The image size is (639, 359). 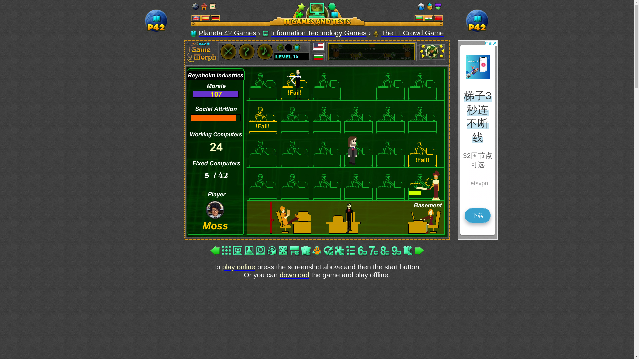 I want to click on play online, so click(x=239, y=267).